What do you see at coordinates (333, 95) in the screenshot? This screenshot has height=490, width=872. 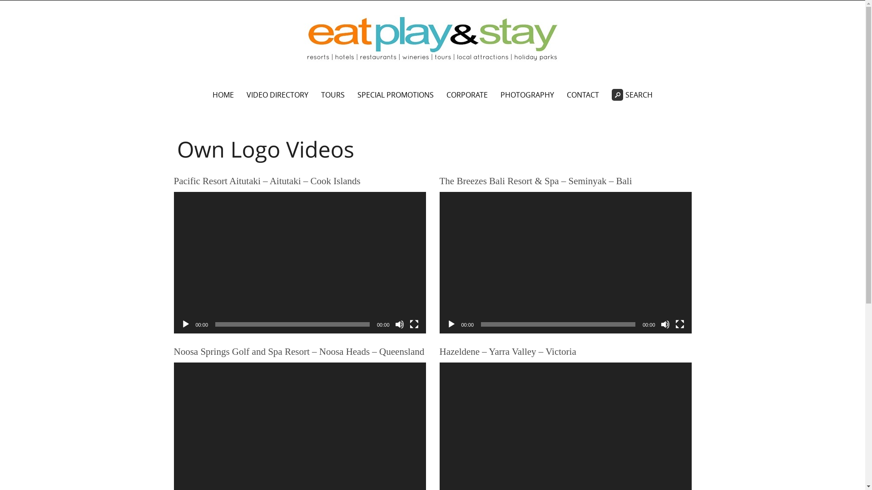 I see `TOURS` at bounding box center [333, 95].